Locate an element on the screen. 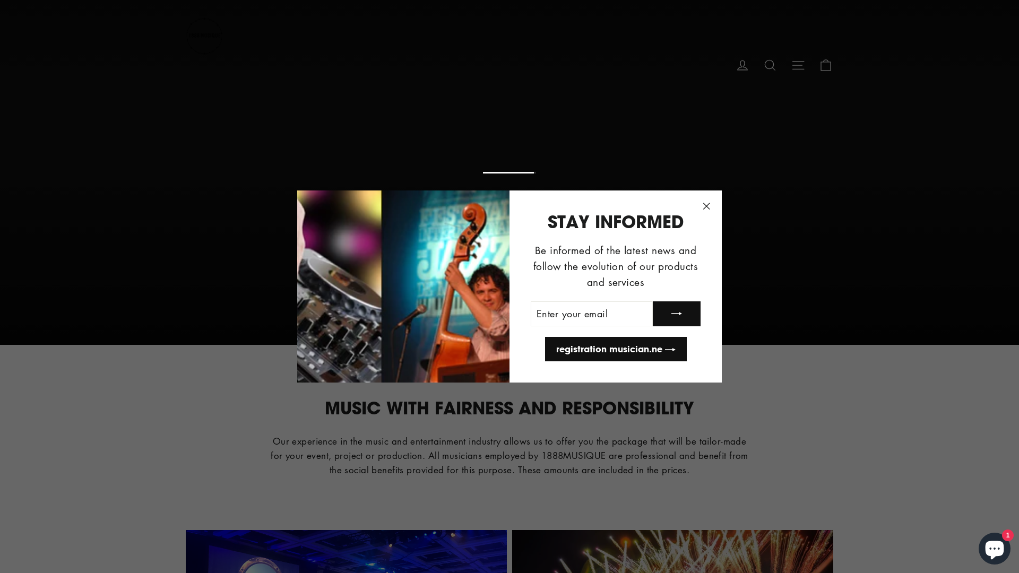  Search is located at coordinates (770, 64).